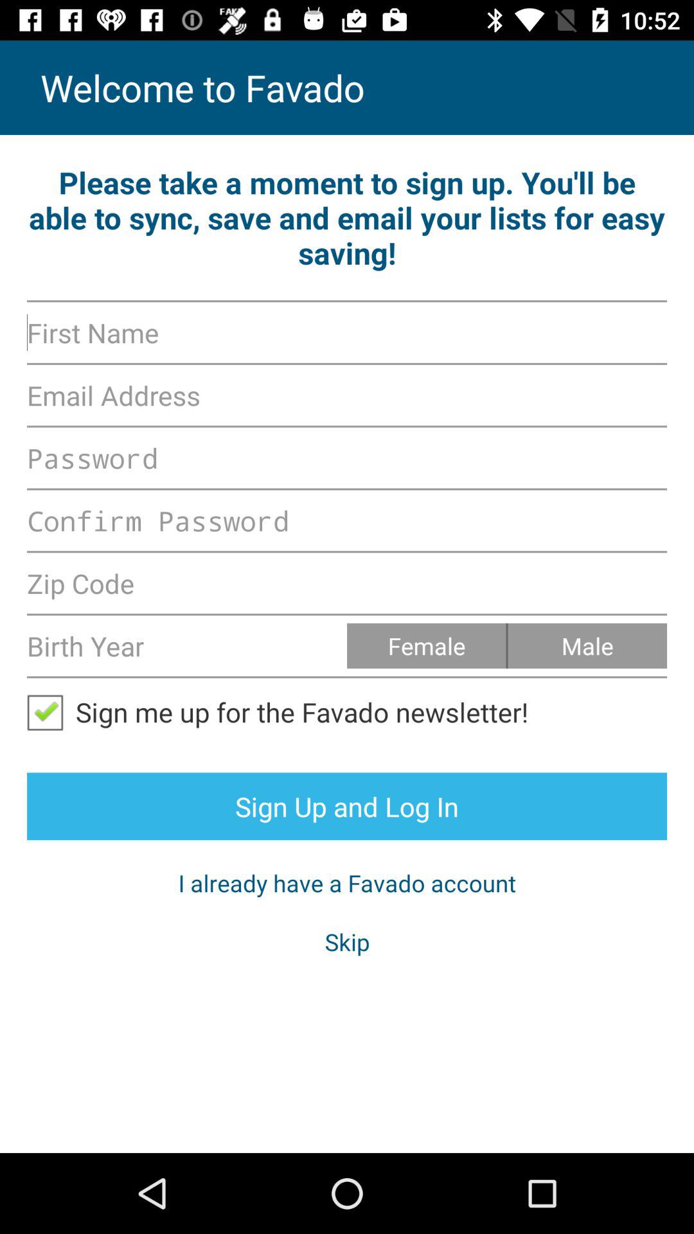  What do you see at coordinates (51, 712) in the screenshot?
I see `uncheck or check the information` at bounding box center [51, 712].